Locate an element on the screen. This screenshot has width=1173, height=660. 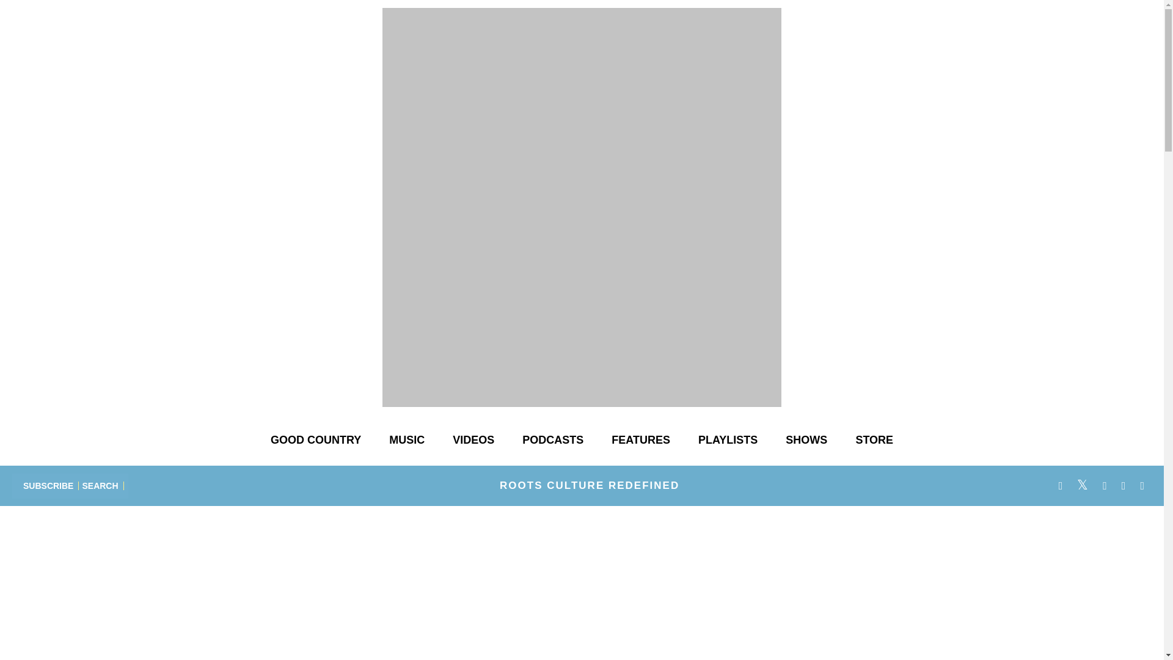
SHOWS is located at coordinates (806, 440).